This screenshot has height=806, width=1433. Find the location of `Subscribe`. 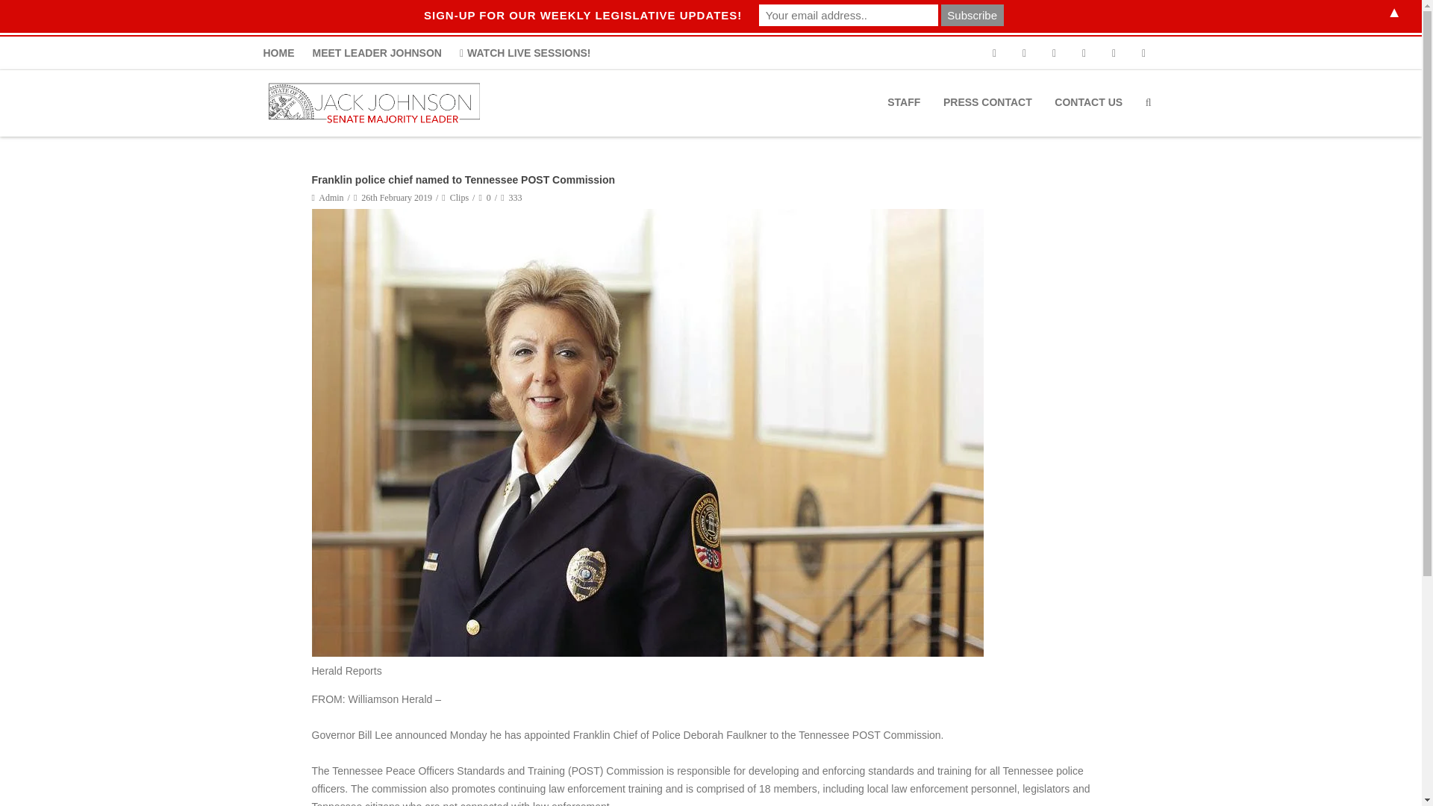

Subscribe is located at coordinates (972, 15).